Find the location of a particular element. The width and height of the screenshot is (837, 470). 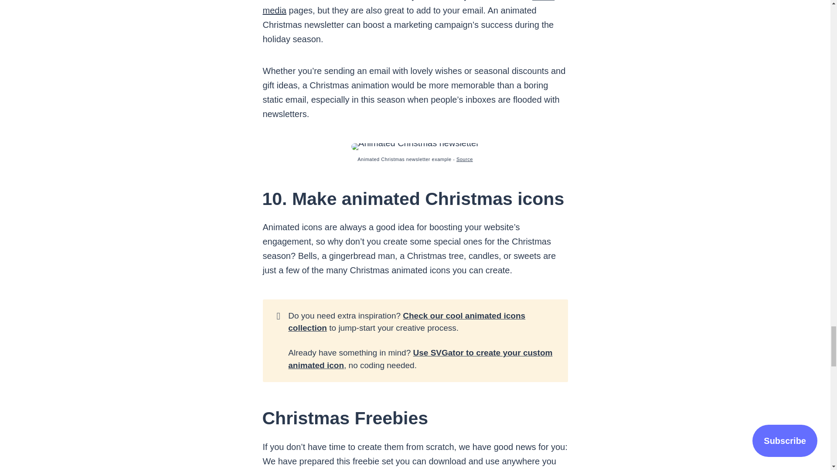

Check our cool animated icons collection is located at coordinates (406, 322).